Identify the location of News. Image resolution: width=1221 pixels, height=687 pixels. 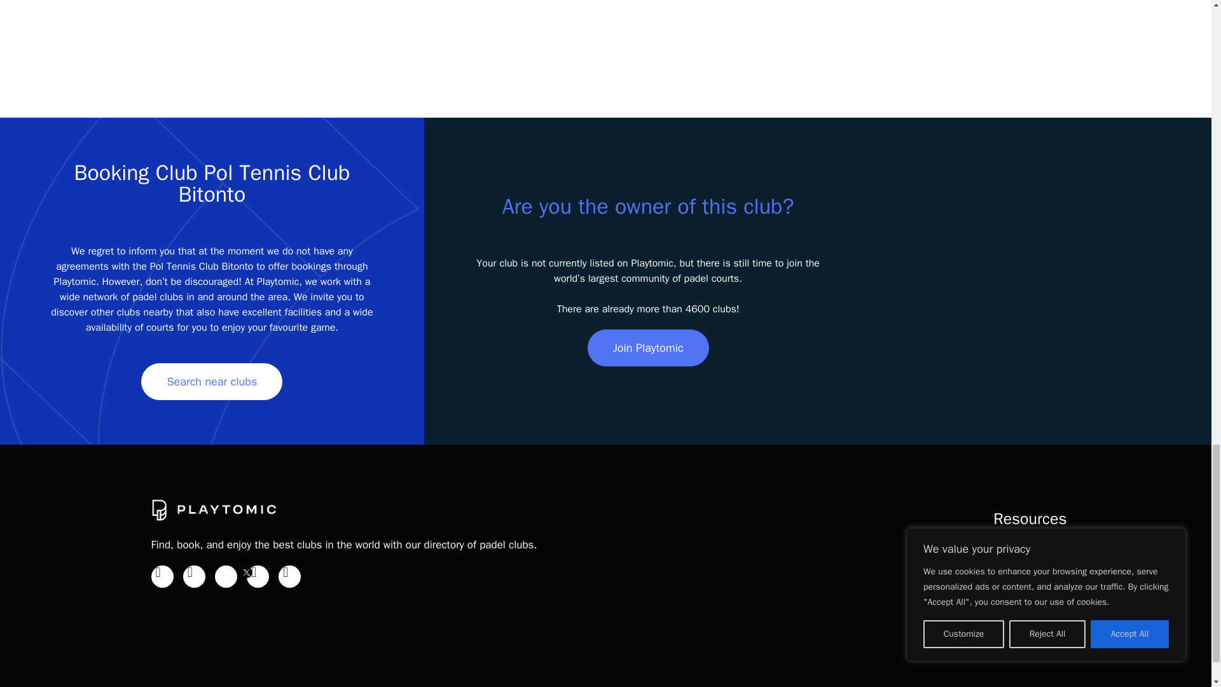
(1053, 562).